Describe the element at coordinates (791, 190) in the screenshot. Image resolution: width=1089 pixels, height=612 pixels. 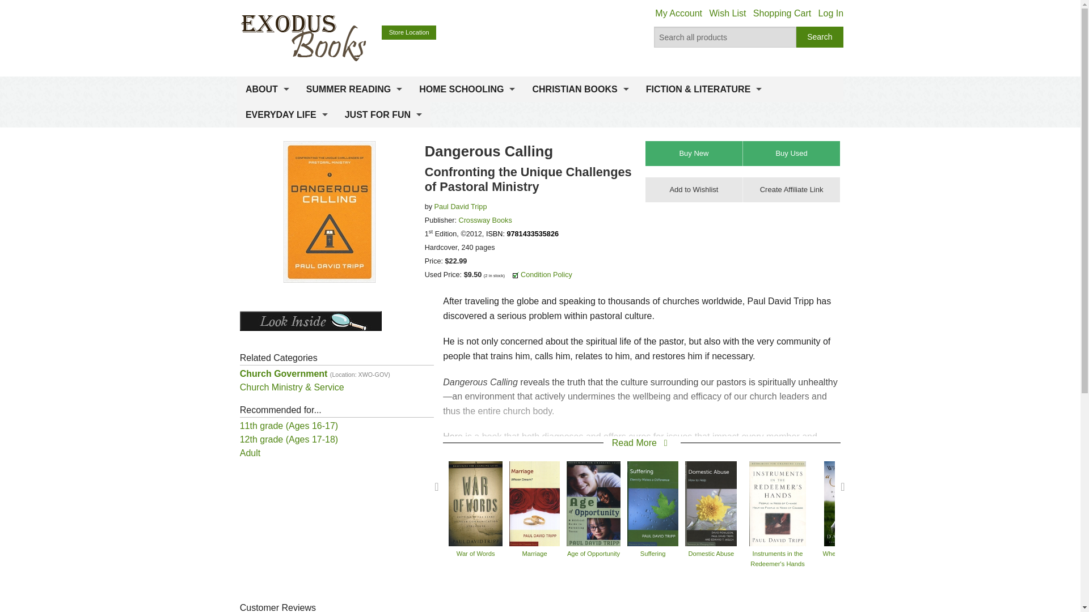
I see `Create Affiliate Link` at that location.